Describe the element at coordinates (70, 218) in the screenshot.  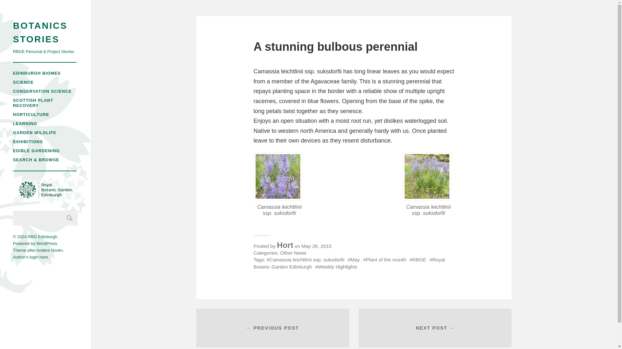
I see `Search` at that location.